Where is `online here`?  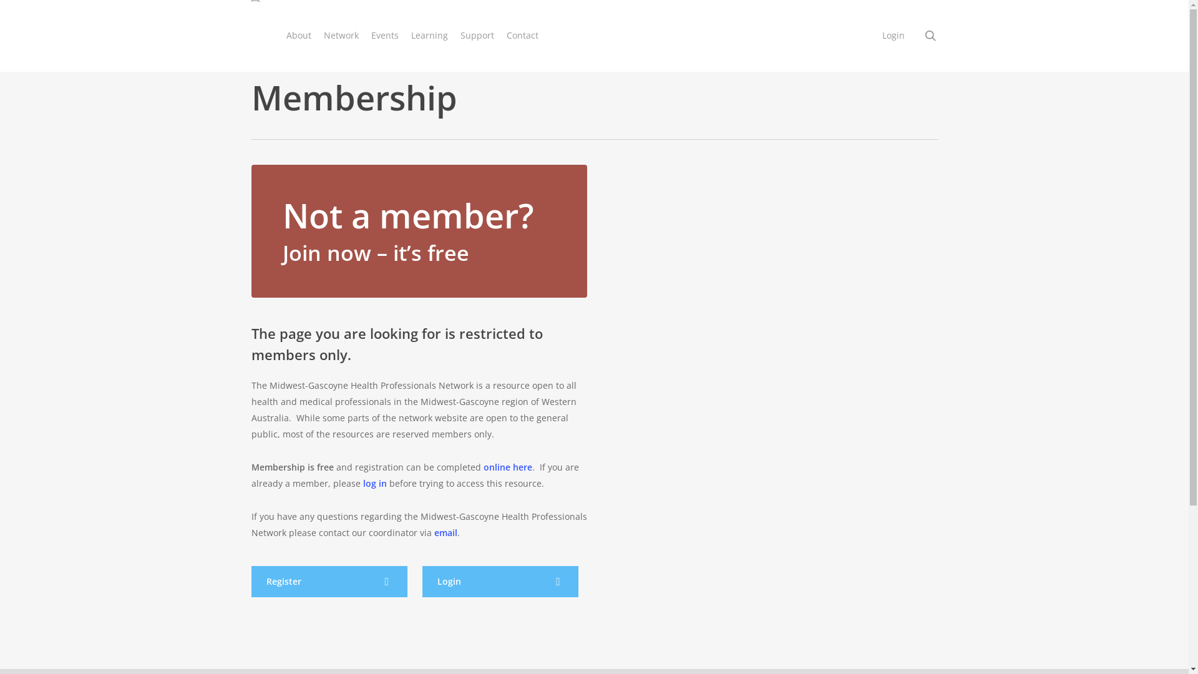 online here is located at coordinates (508, 467).